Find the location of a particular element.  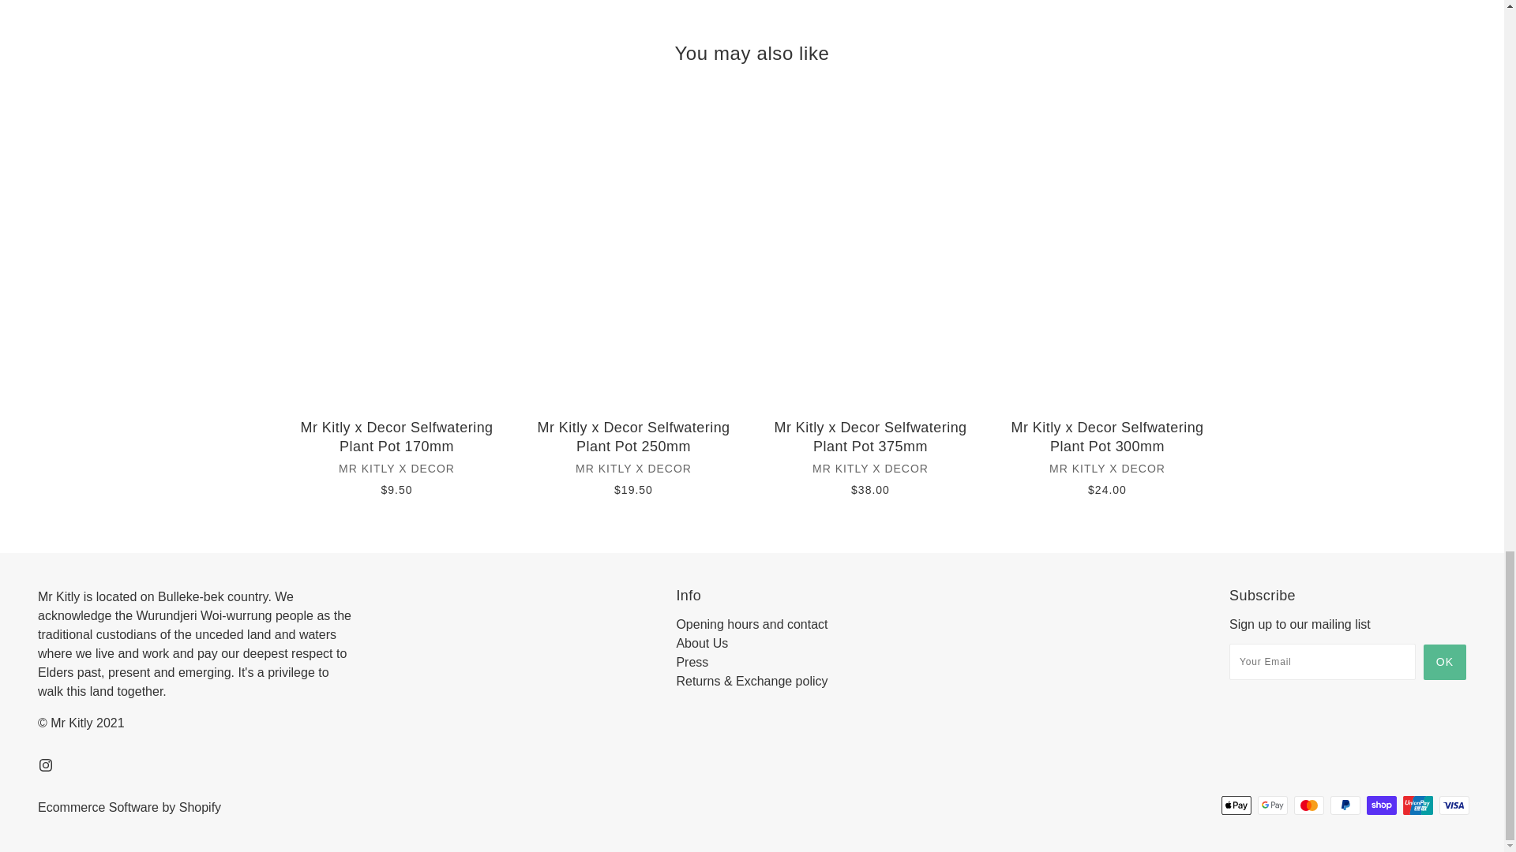

Opening hours and contact is located at coordinates (752, 625).